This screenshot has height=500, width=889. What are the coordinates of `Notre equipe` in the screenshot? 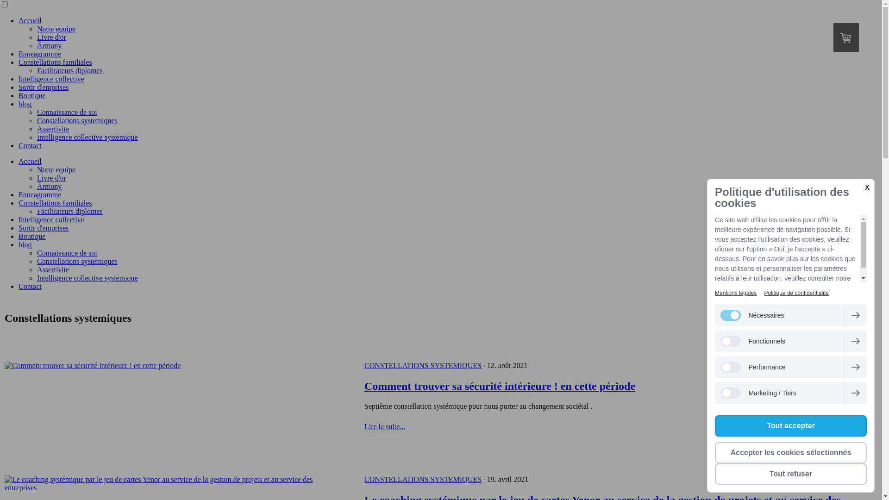 It's located at (56, 29).